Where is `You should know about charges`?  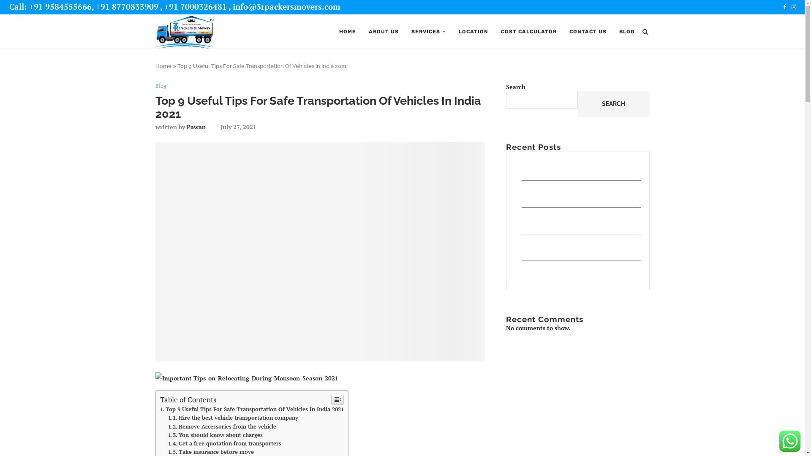
You should know about charges is located at coordinates (215, 435).